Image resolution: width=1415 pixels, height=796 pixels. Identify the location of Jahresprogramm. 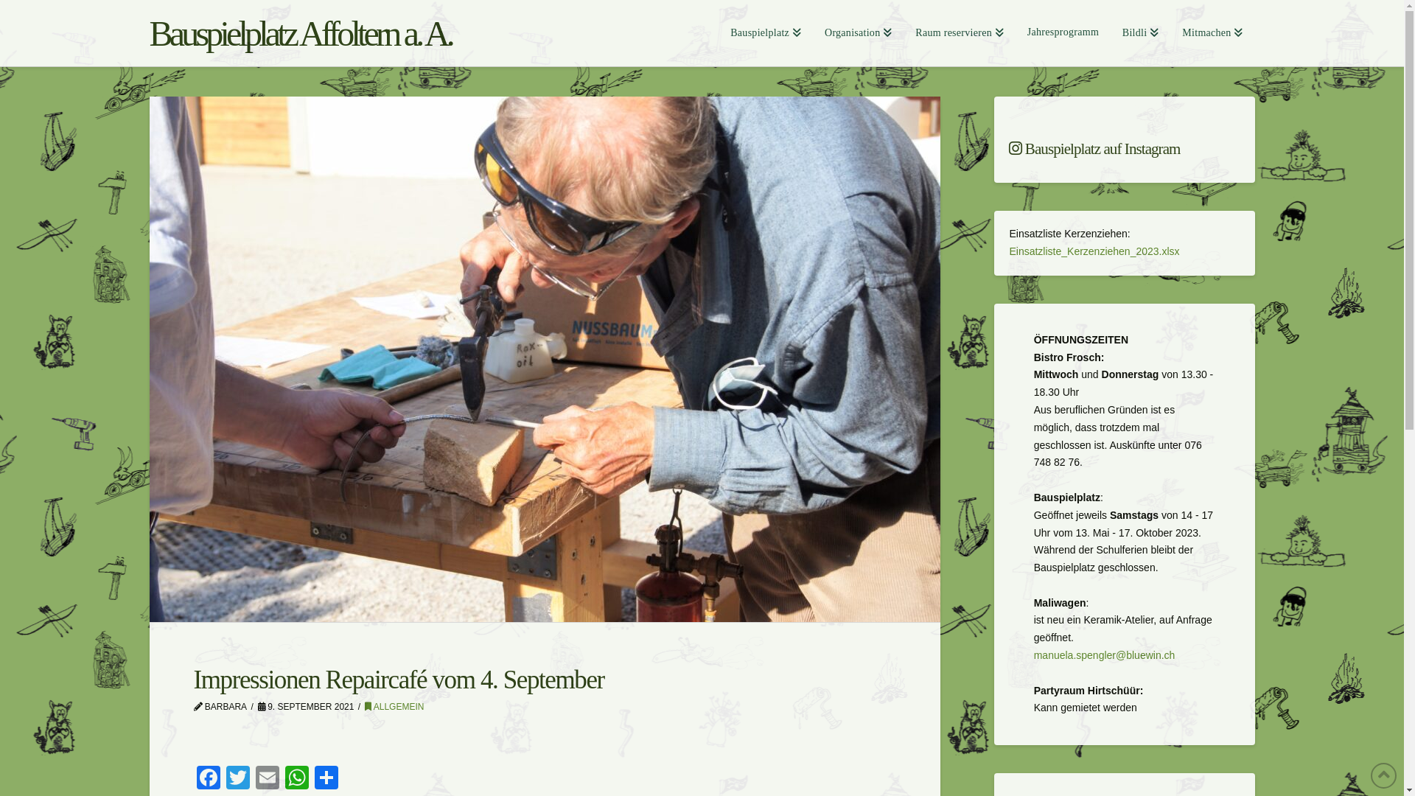
(1063, 33).